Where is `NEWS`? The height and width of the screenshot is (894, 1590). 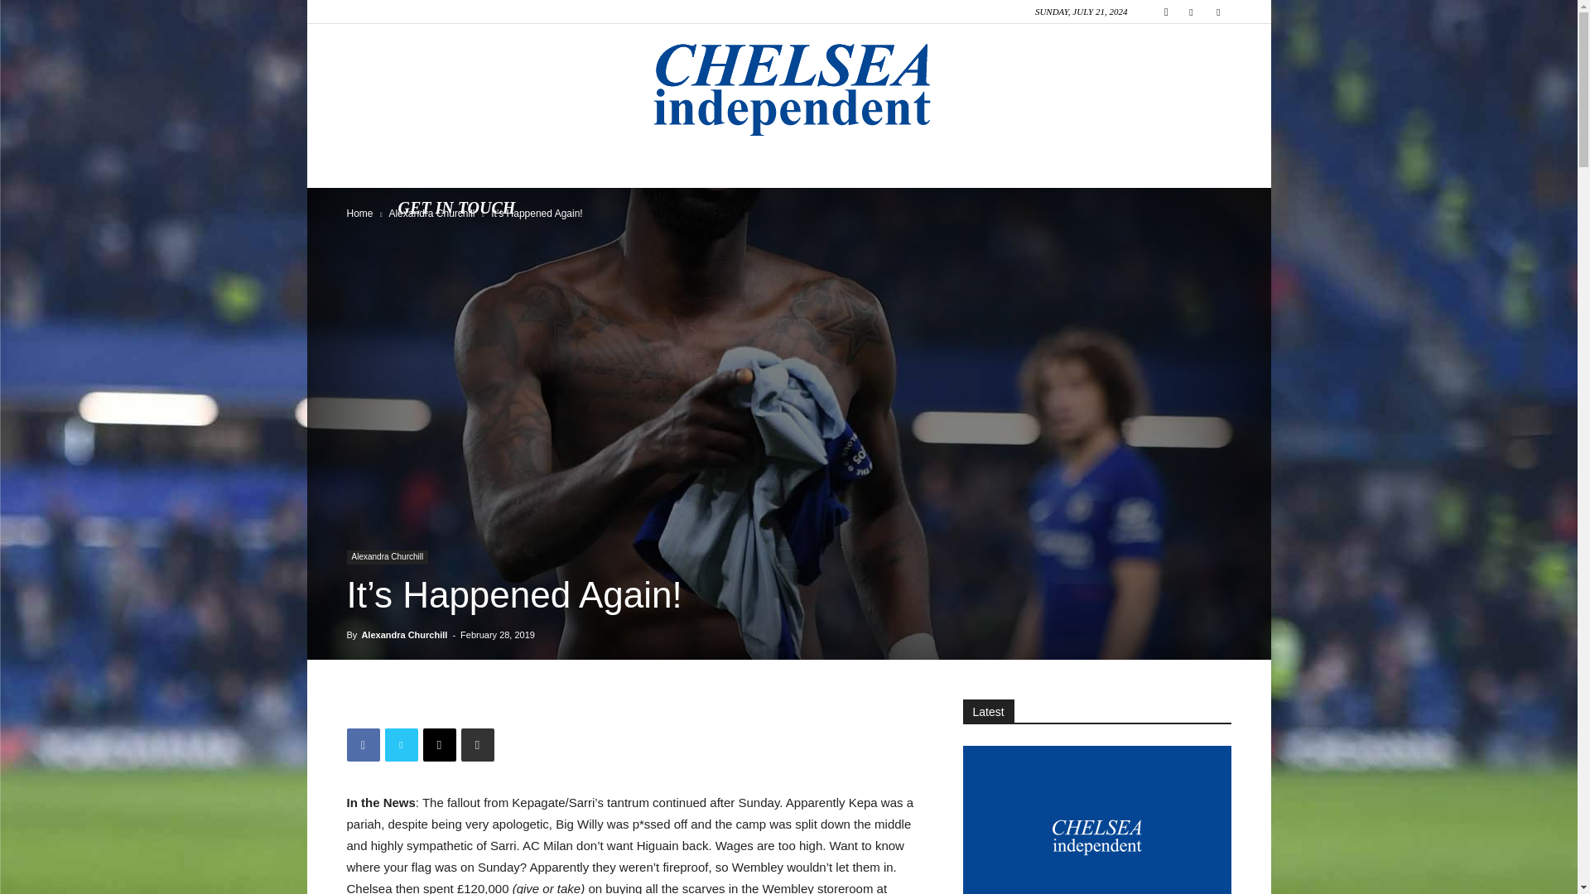 NEWS is located at coordinates (503, 167).